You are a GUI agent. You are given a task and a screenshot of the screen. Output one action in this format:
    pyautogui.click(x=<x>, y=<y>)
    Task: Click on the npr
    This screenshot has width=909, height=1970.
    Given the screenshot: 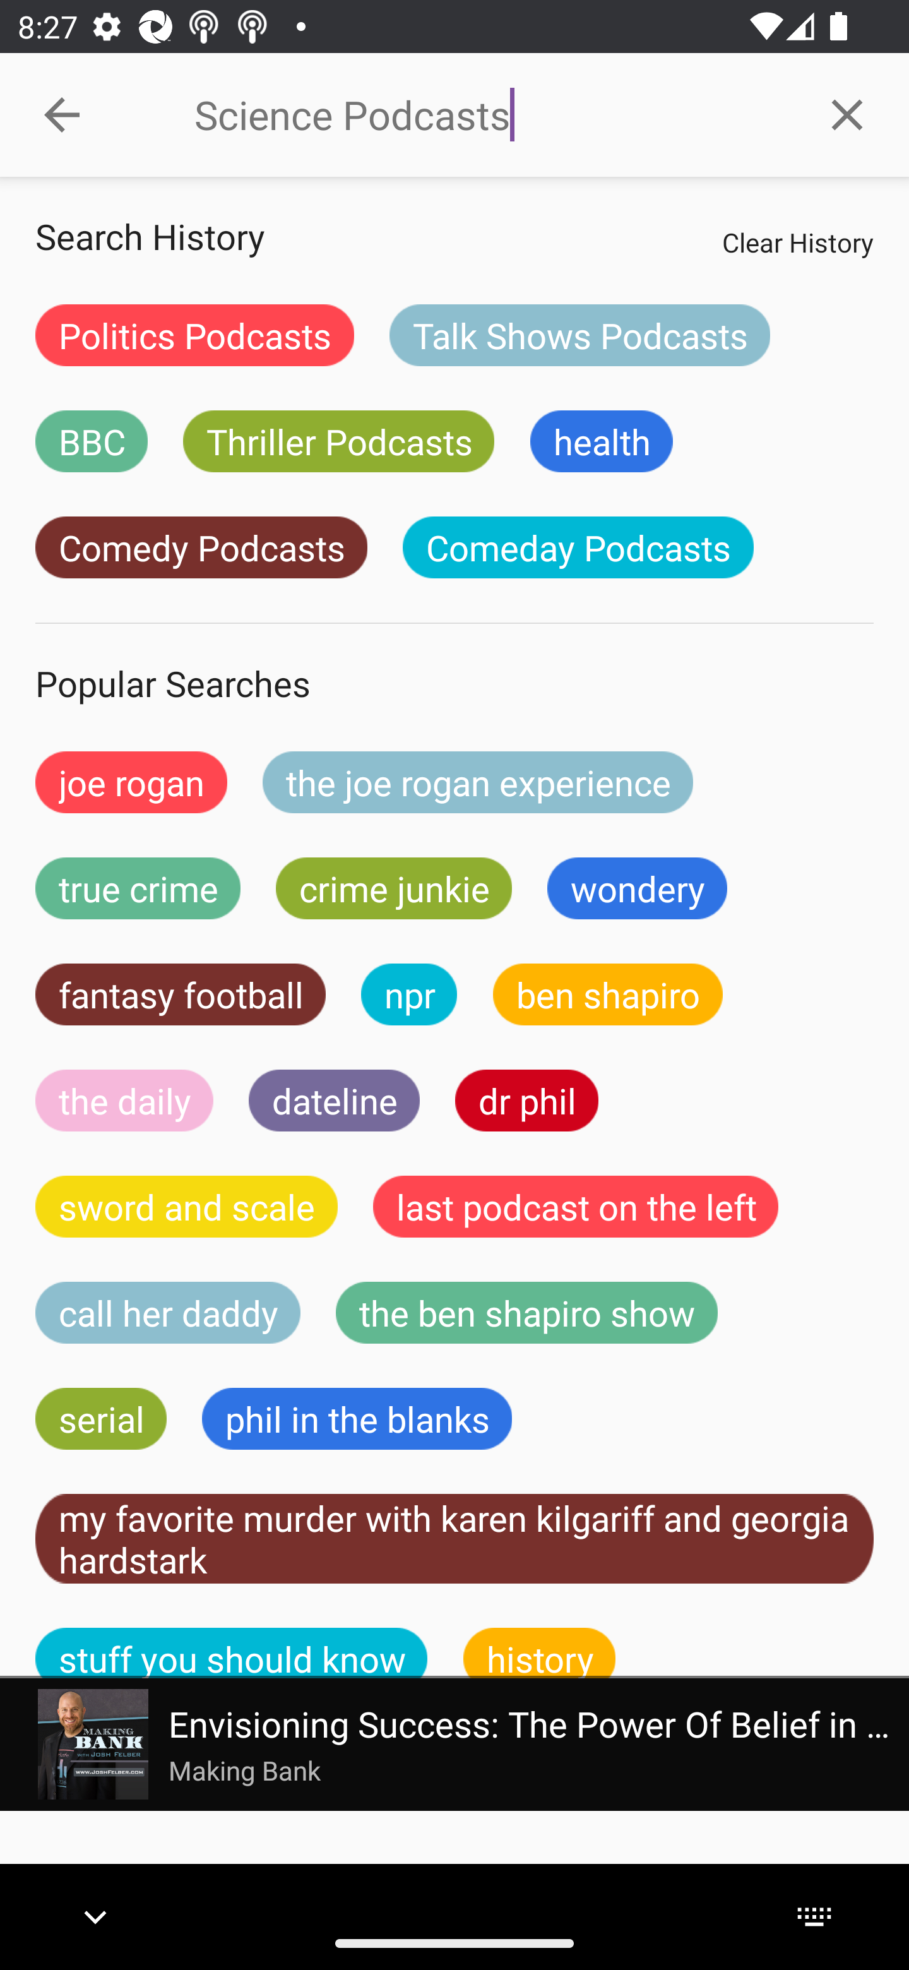 What is the action you would take?
    pyautogui.click(x=409, y=994)
    